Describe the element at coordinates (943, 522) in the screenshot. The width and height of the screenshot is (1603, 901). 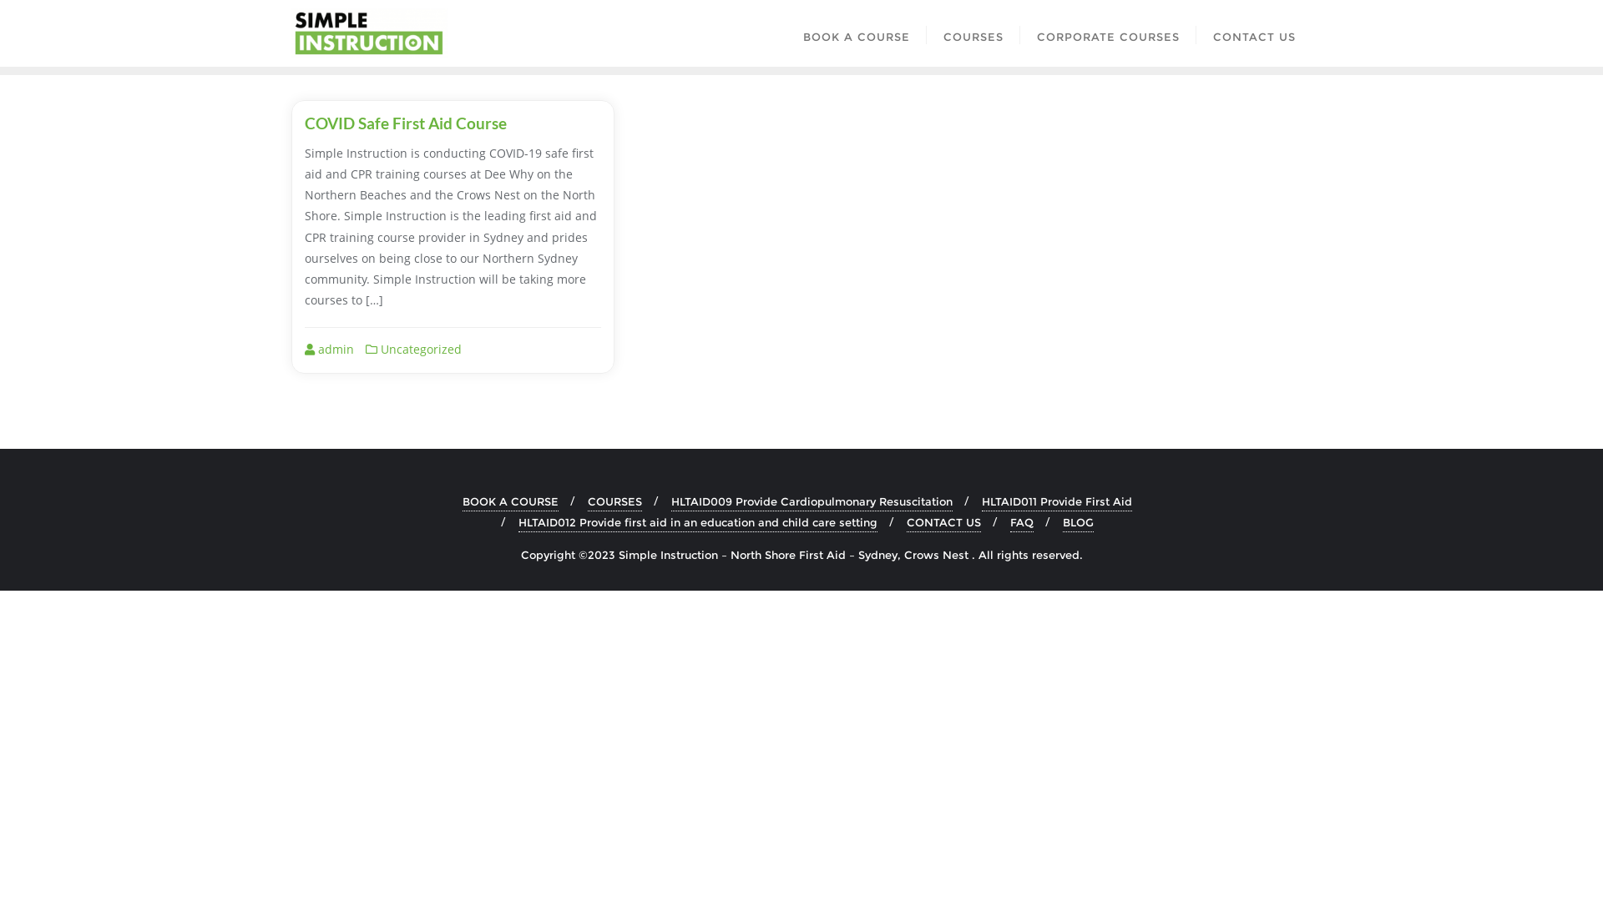
I see `CONTACT US` at that location.